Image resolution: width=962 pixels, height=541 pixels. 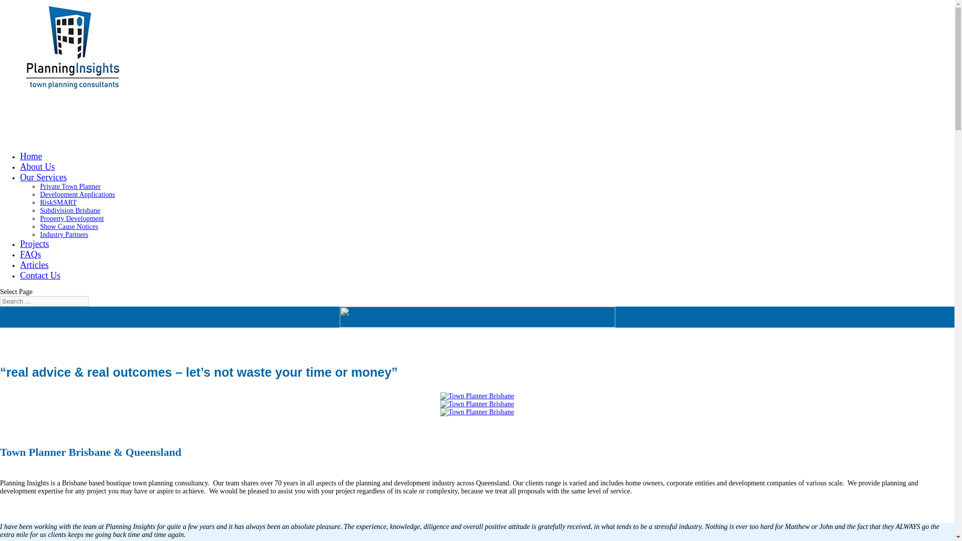 I want to click on Search for:, so click(x=44, y=301).